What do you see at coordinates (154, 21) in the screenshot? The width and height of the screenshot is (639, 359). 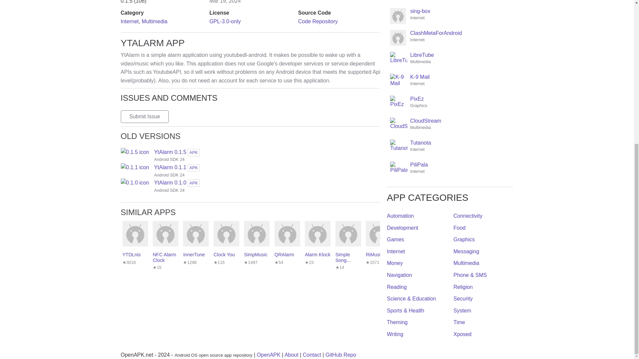 I see `Internet` at bounding box center [154, 21].